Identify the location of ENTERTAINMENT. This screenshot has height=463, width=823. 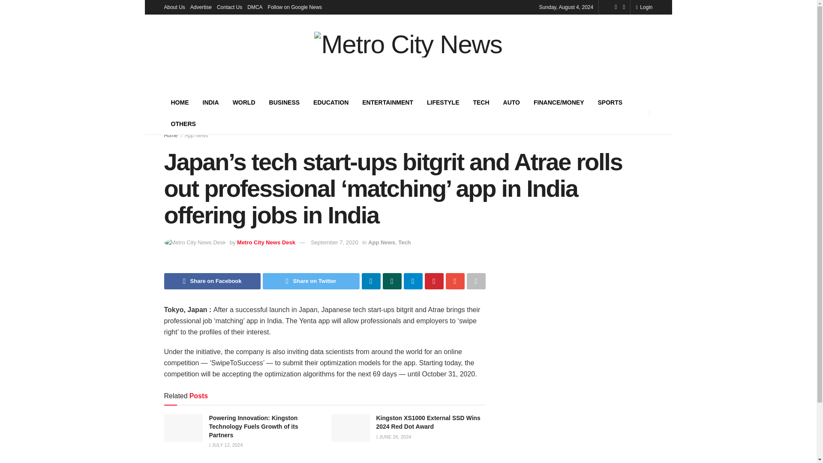
(387, 102).